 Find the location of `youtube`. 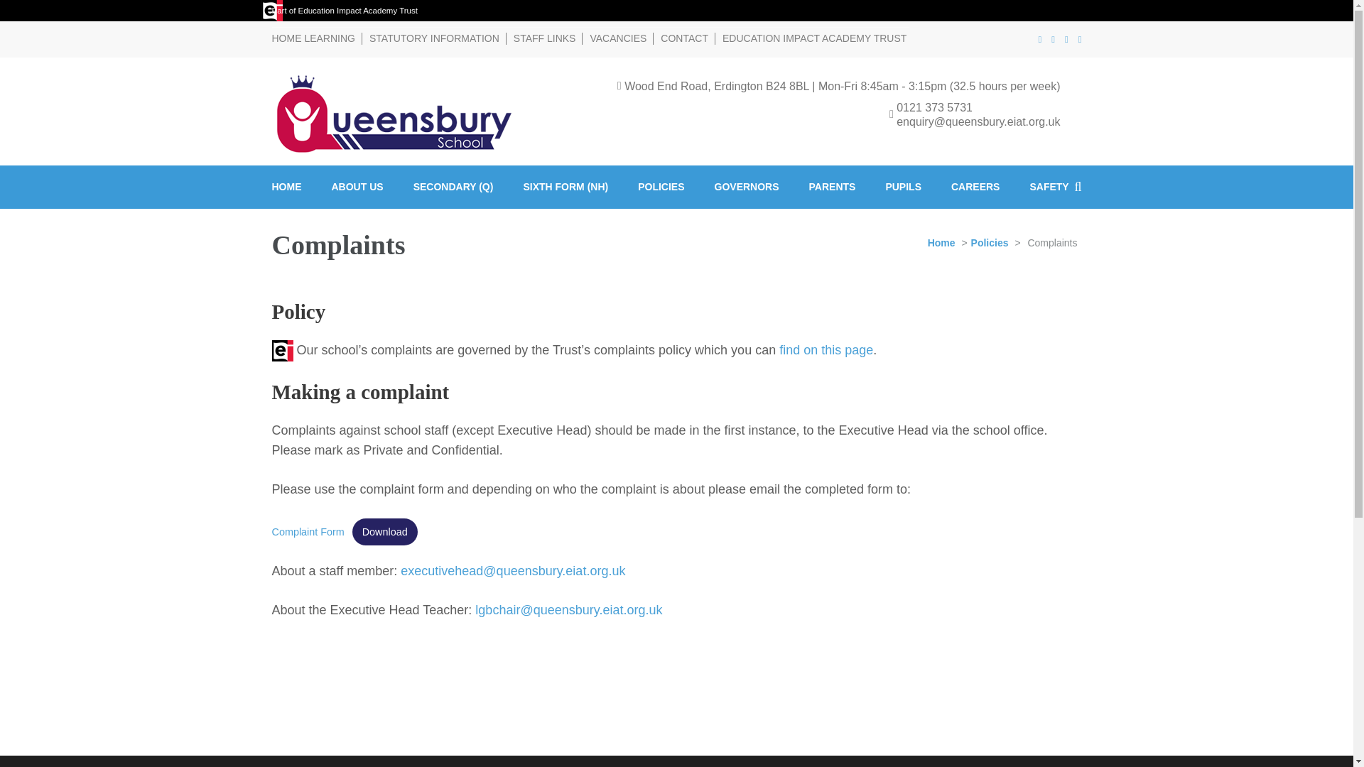

youtube is located at coordinates (1066, 38).